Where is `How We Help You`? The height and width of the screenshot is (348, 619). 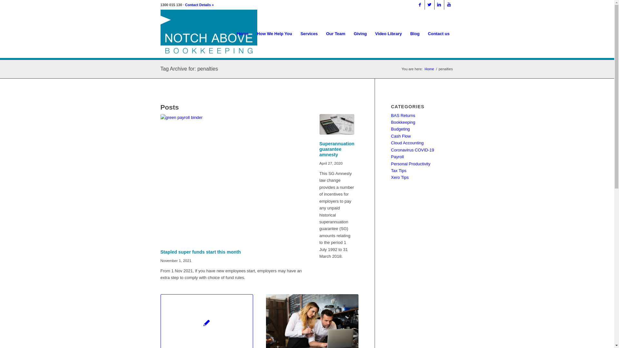 How We Help You is located at coordinates (275, 34).